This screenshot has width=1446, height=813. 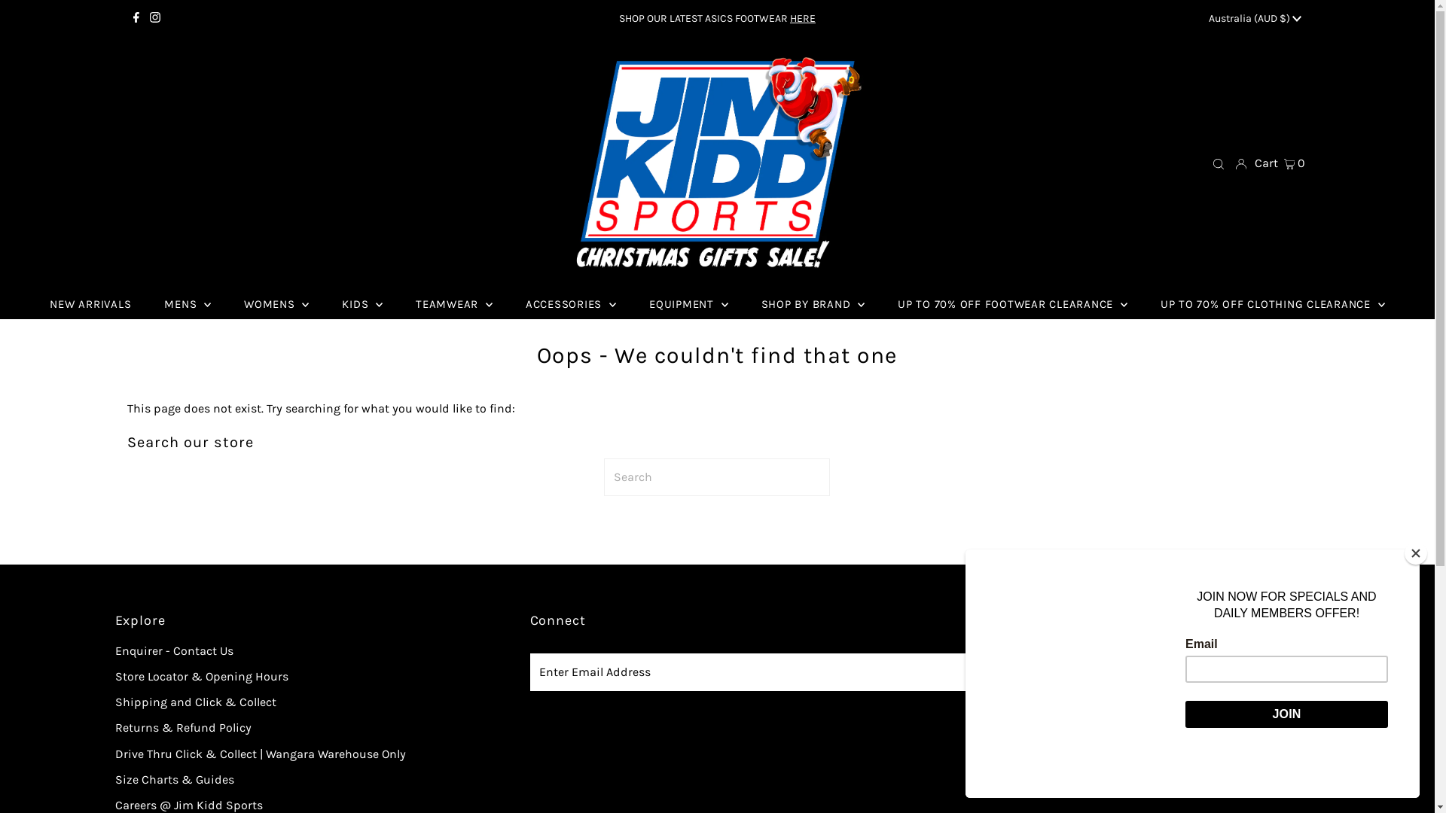 What do you see at coordinates (174, 780) in the screenshot?
I see `Size Charts & Guides` at bounding box center [174, 780].